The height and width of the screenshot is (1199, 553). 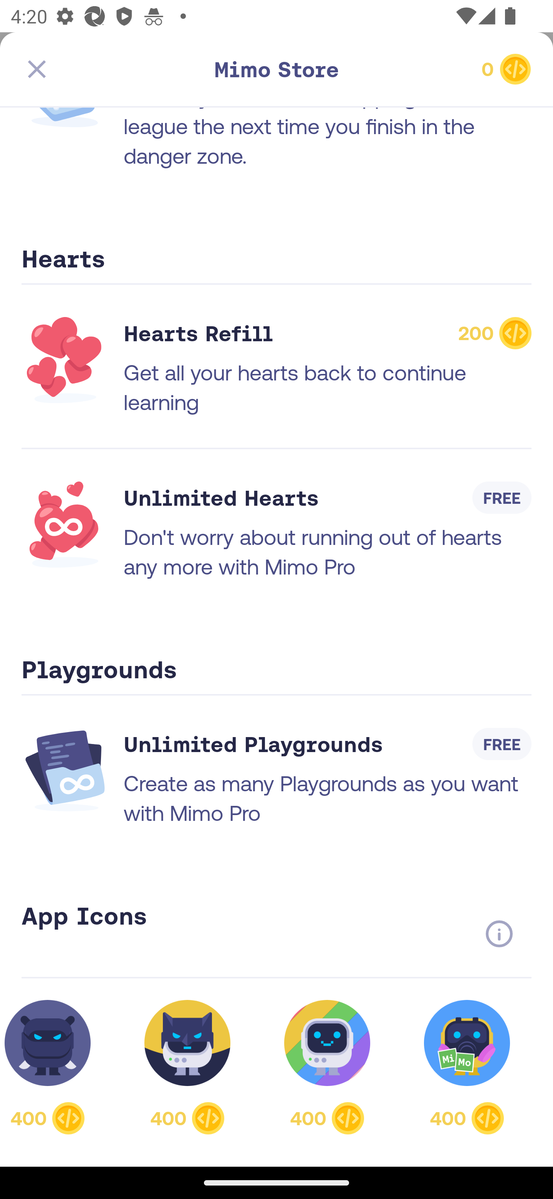 What do you see at coordinates (187, 1067) in the screenshot?
I see `Store App Icon 400 Store Coins Icon` at bounding box center [187, 1067].